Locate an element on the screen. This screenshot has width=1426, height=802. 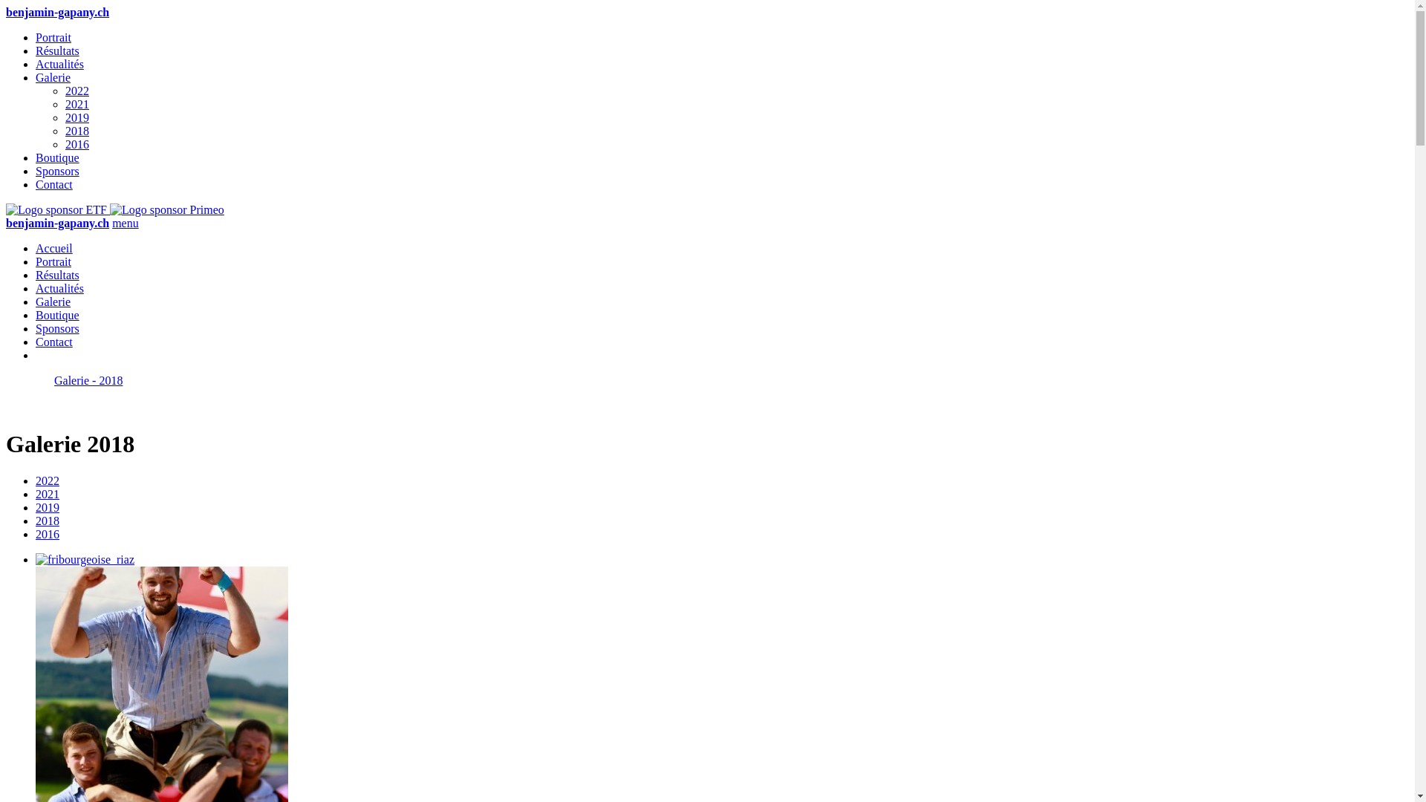
Boutique is located at coordinates (58, 157).